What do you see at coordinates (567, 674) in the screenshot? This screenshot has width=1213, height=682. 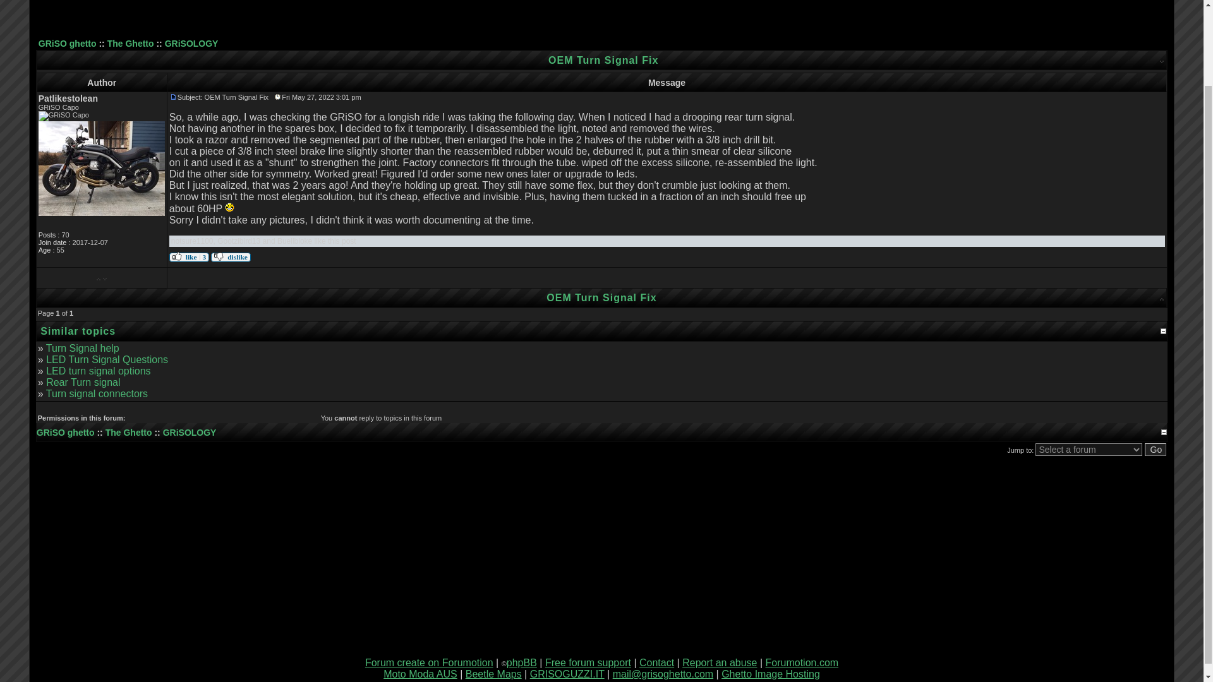 I see `Click to visit the Italian "Original" GRiSO forum` at bounding box center [567, 674].